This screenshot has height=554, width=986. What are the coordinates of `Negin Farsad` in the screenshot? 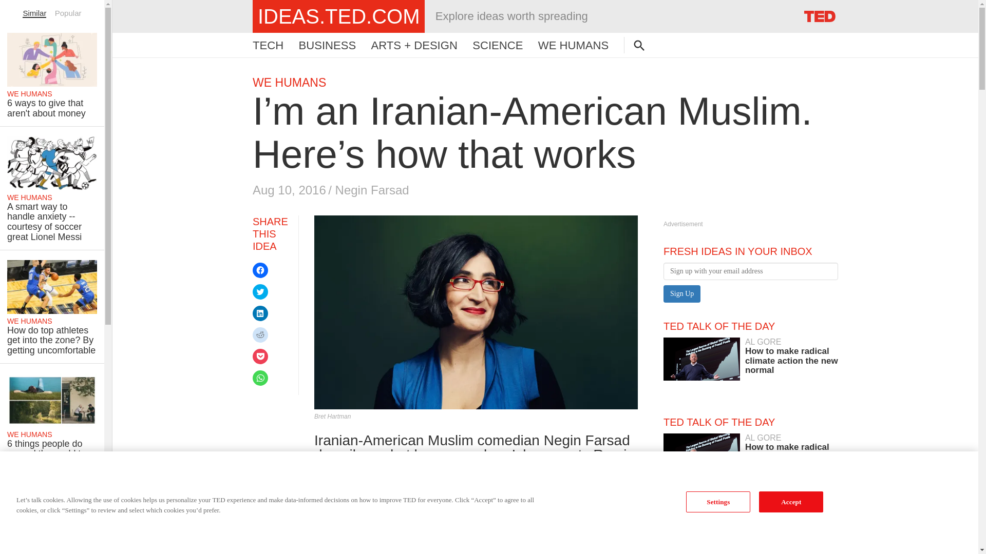 It's located at (260, 378).